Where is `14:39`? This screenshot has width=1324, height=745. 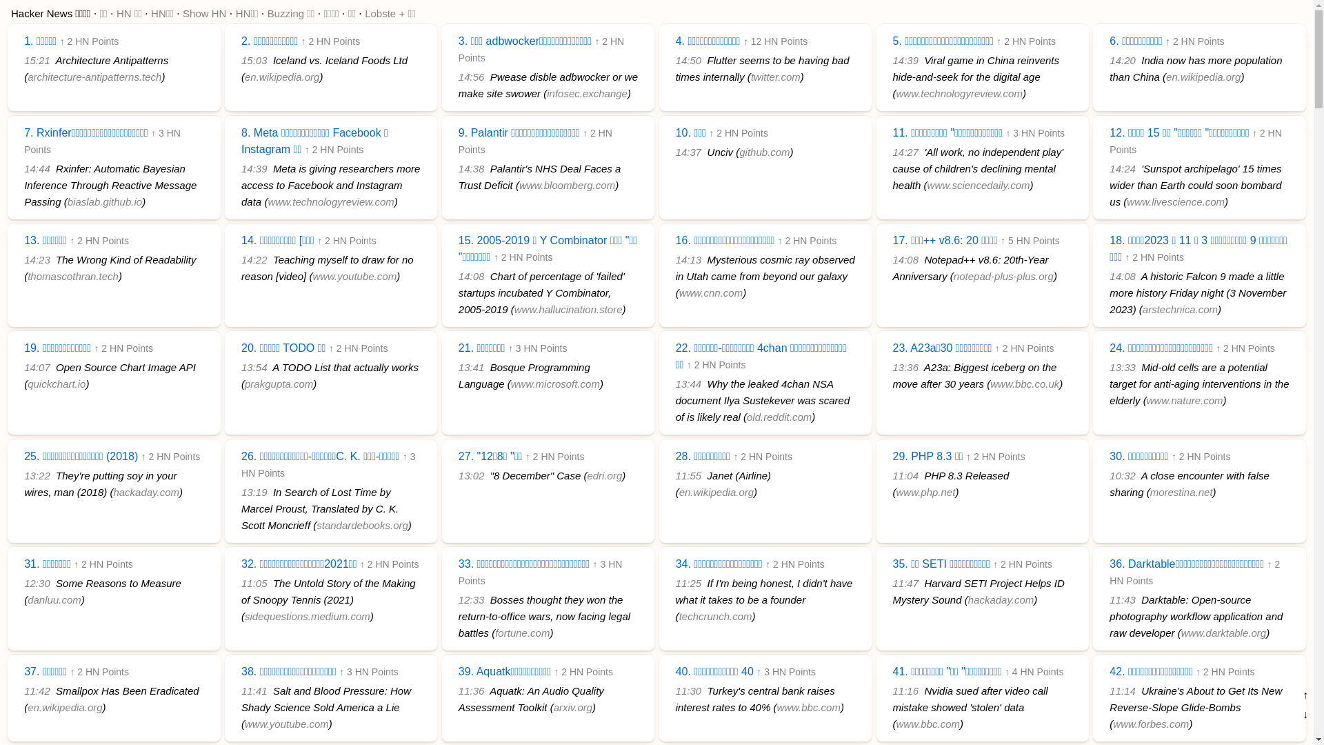
14:39 is located at coordinates (254, 168).